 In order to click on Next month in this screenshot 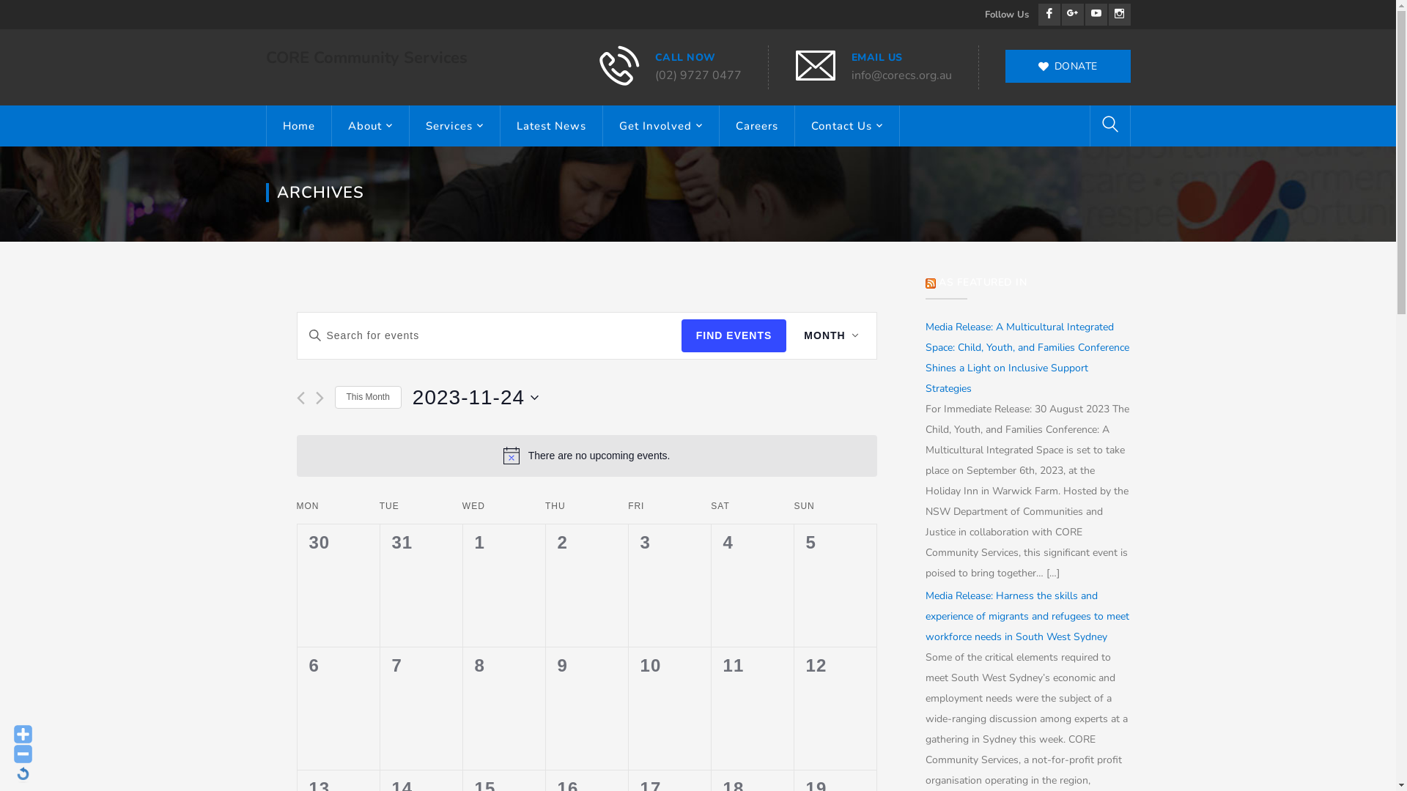, I will do `click(320, 398)`.